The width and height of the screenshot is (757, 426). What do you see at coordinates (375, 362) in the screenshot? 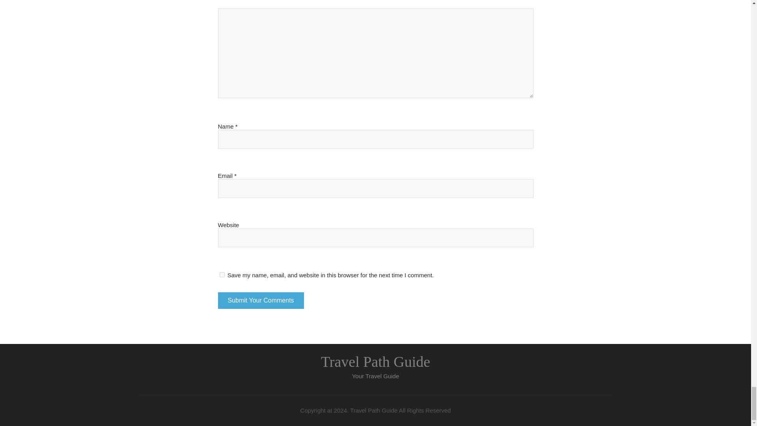
I see `Travel Path Guide` at bounding box center [375, 362].